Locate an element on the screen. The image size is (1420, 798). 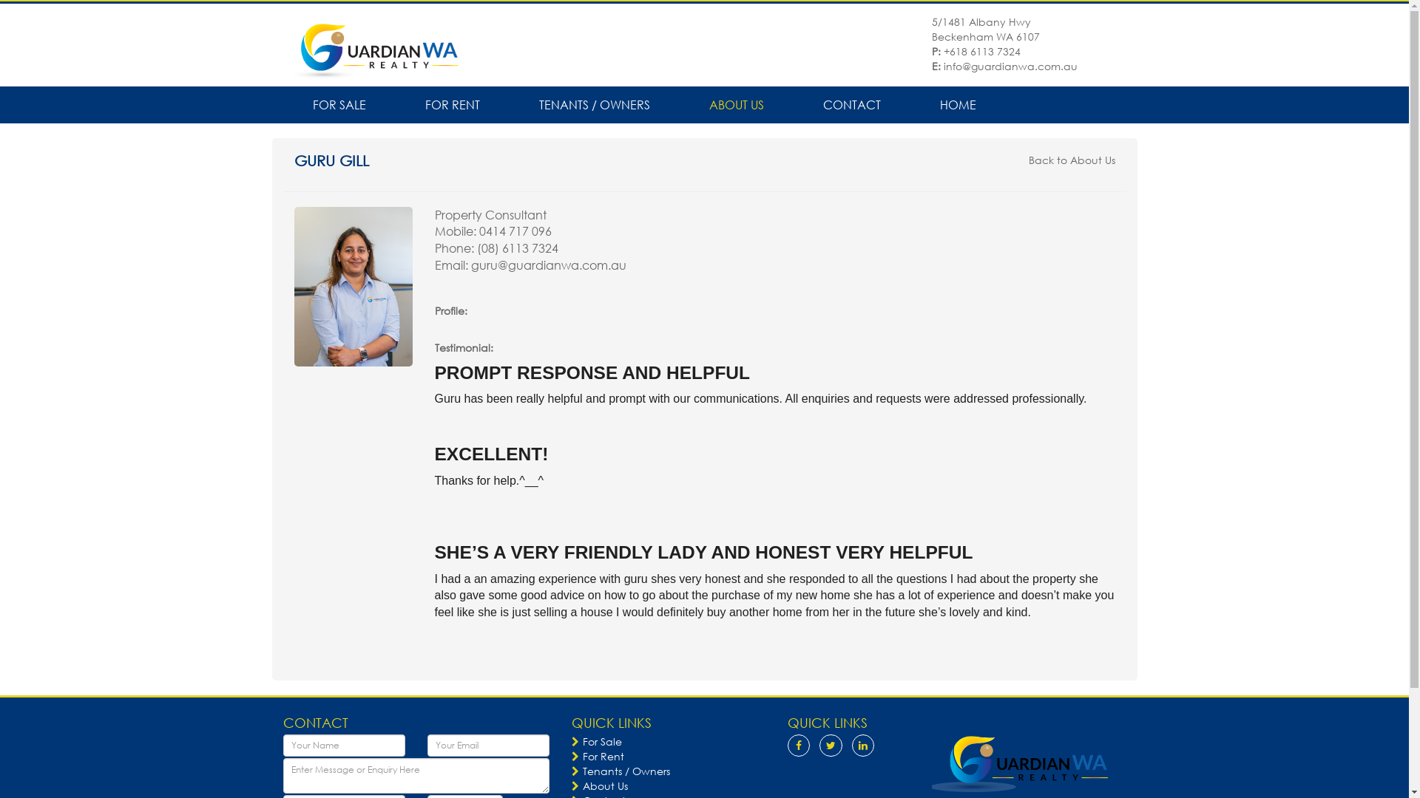
TENANTS / OWNERS is located at coordinates (594, 105).